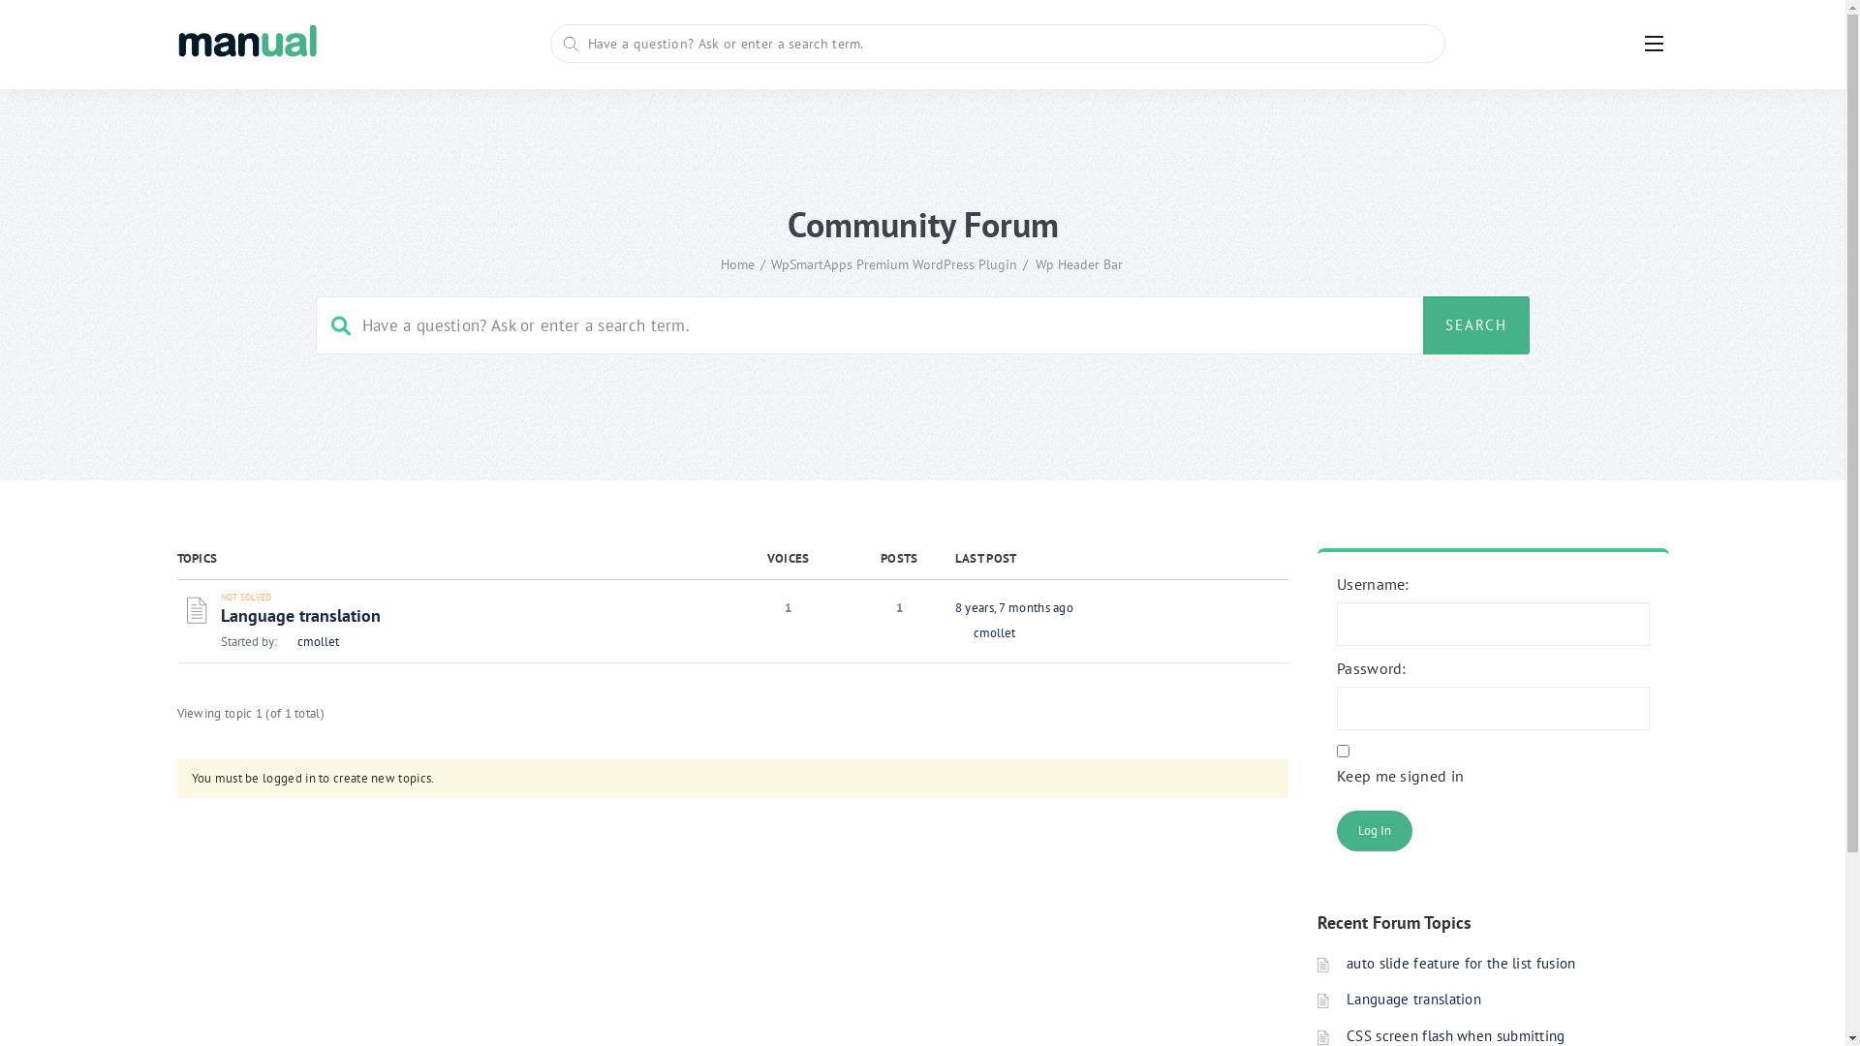 This screenshot has width=1860, height=1046. Describe the element at coordinates (53, 24) in the screenshot. I see `Search` at that location.